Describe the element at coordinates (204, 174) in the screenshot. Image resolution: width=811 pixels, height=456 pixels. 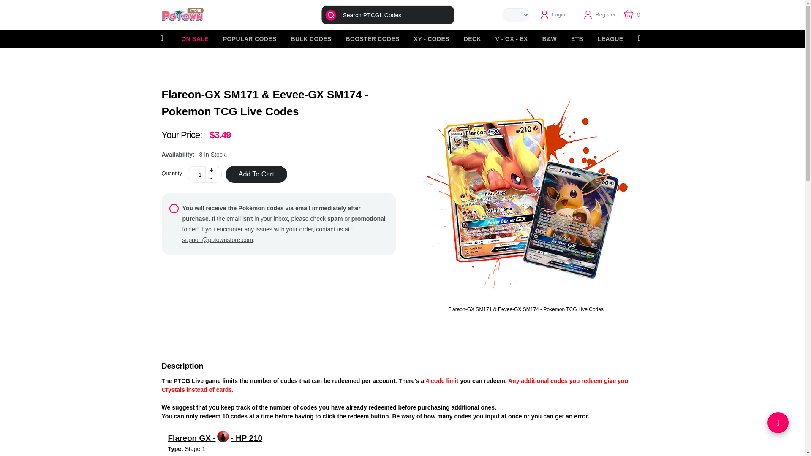
I see `1` at that location.